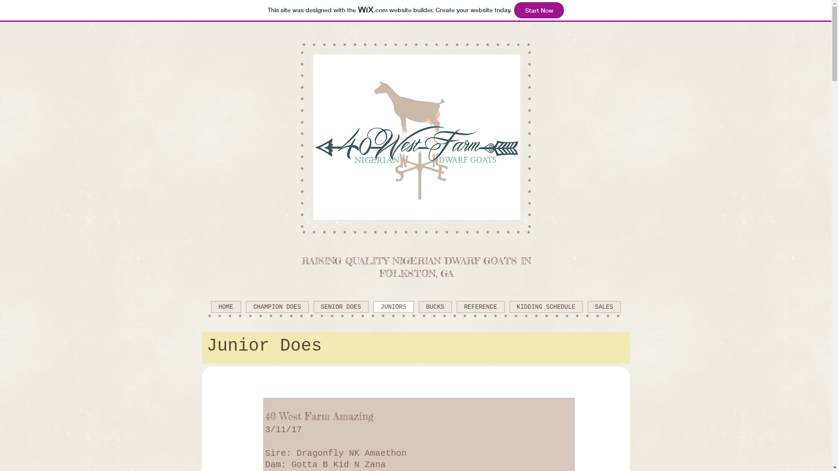 The image size is (838, 471). Describe the element at coordinates (481, 307) in the screenshot. I see `REFERENCE` at that location.